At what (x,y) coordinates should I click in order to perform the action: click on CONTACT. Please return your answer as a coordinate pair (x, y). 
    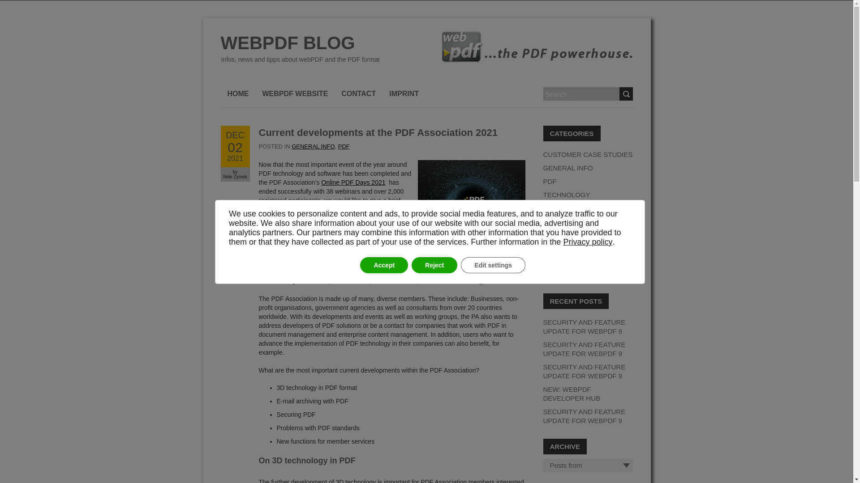
    Looking at the image, I should click on (235, 146).